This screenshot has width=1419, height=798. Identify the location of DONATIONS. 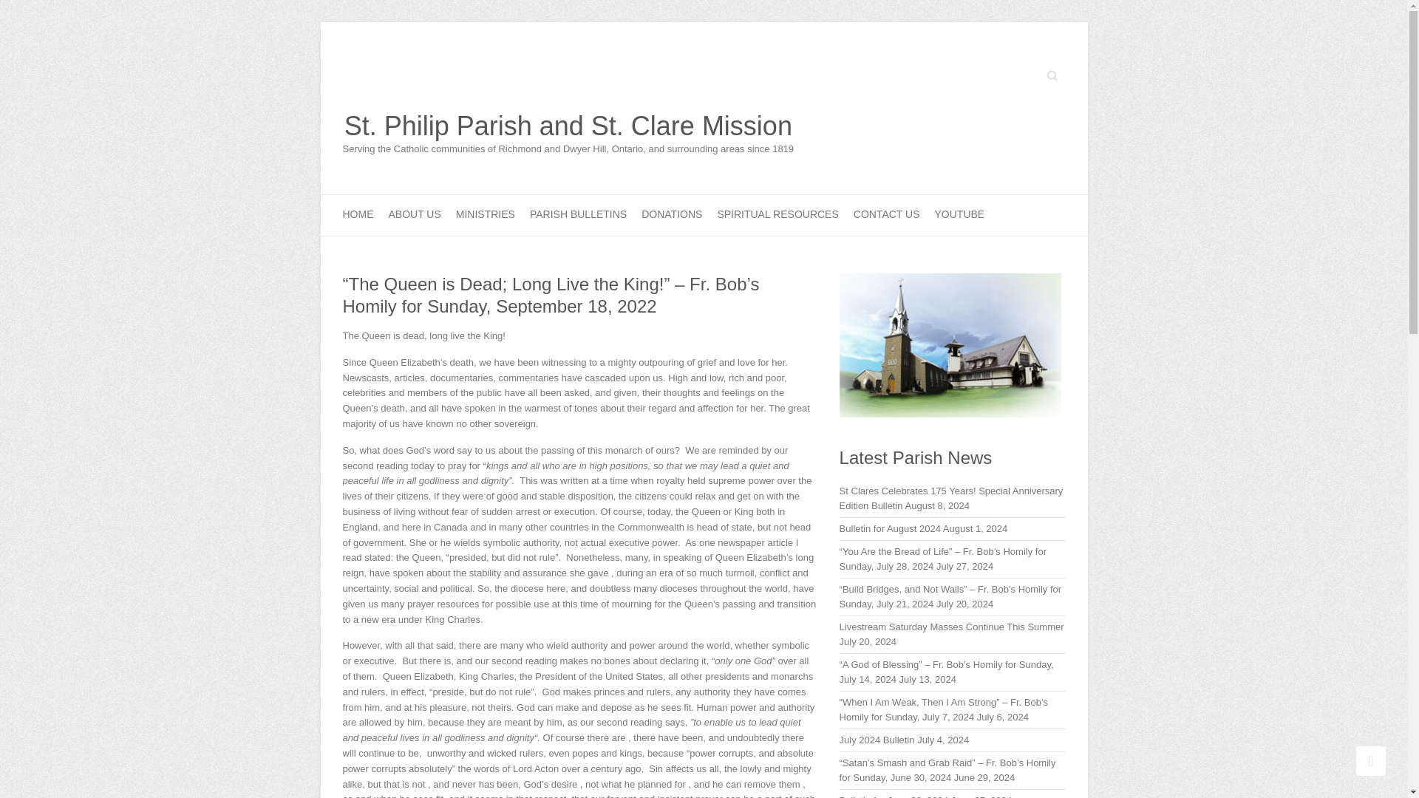
(671, 214).